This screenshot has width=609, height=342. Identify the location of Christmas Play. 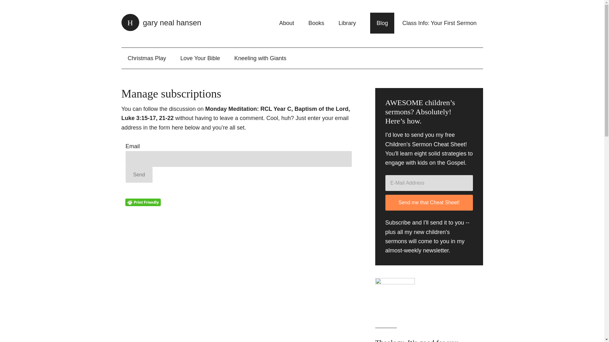
(147, 58).